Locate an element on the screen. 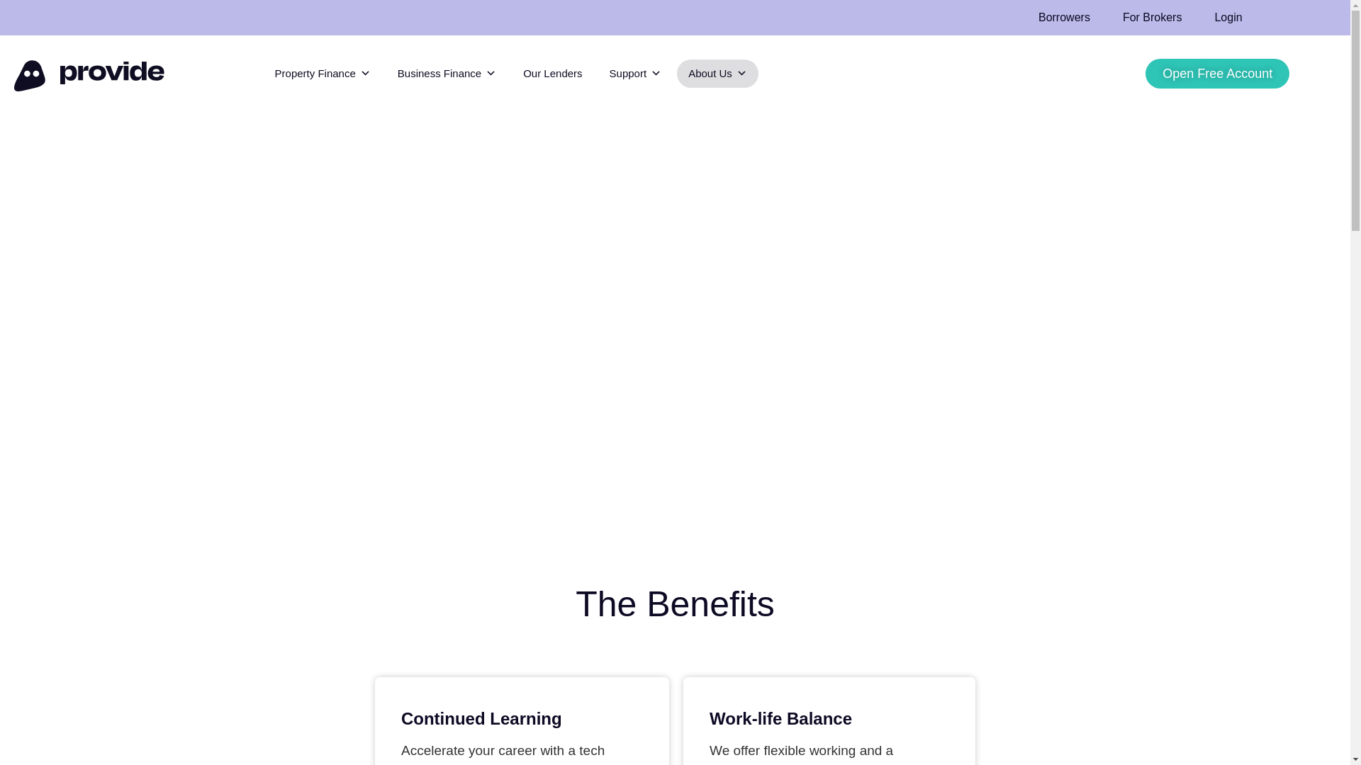 This screenshot has width=1361, height=765. Support is located at coordinates (636, 74).